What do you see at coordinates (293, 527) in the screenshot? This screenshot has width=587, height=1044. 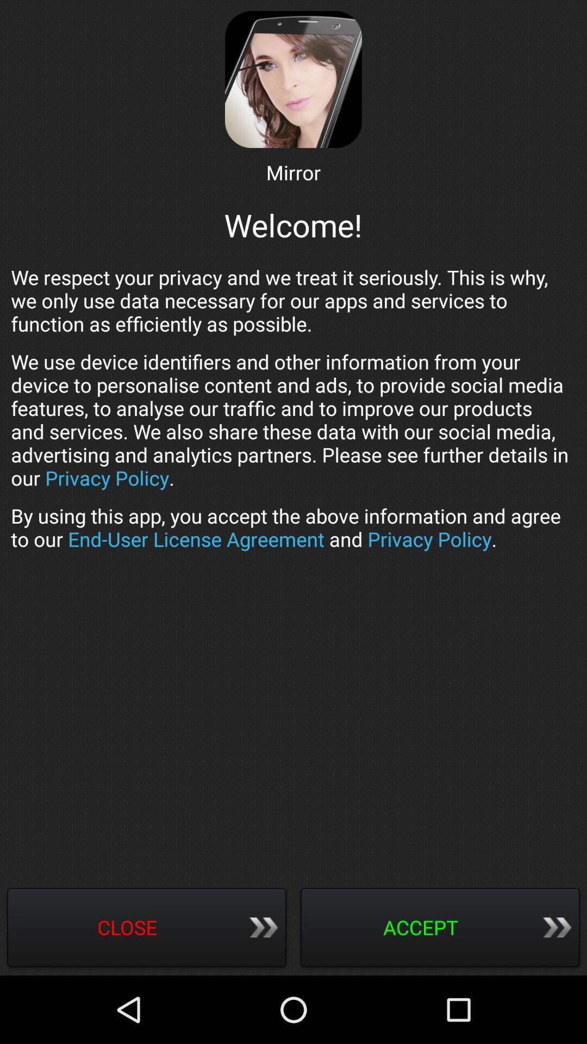 I see `select by using this app` at bounding box center [293, 527].